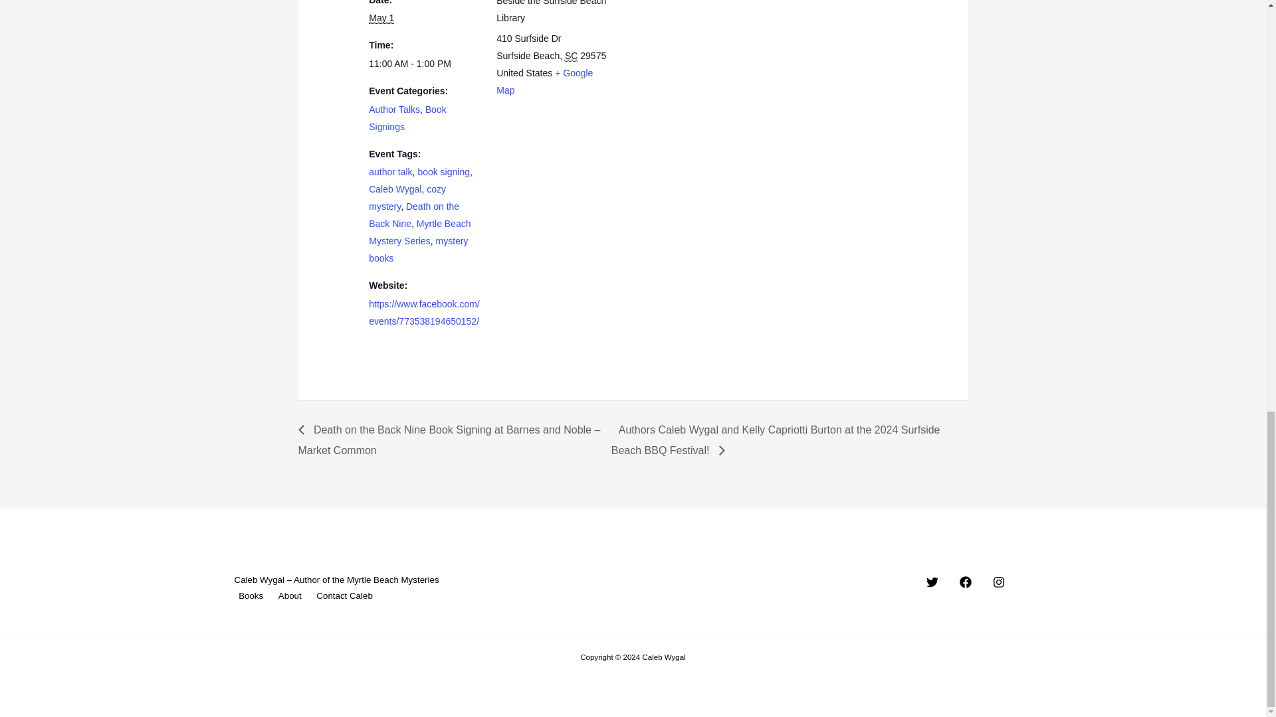 This screenshot has height=717, width=1276. Describe the element at coordinates (390, 171) in the screenshot. I see `author talk` at that location.